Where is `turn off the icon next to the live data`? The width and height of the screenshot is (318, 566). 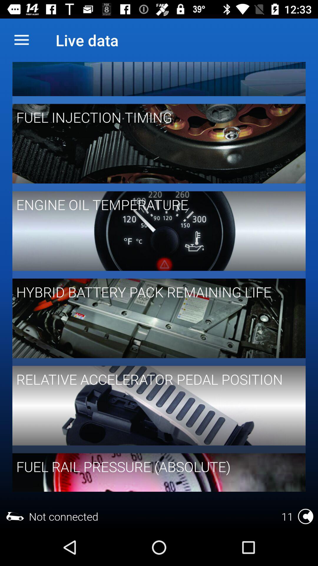 turn off the icon next to the live data is located at coordinates (21, 40).